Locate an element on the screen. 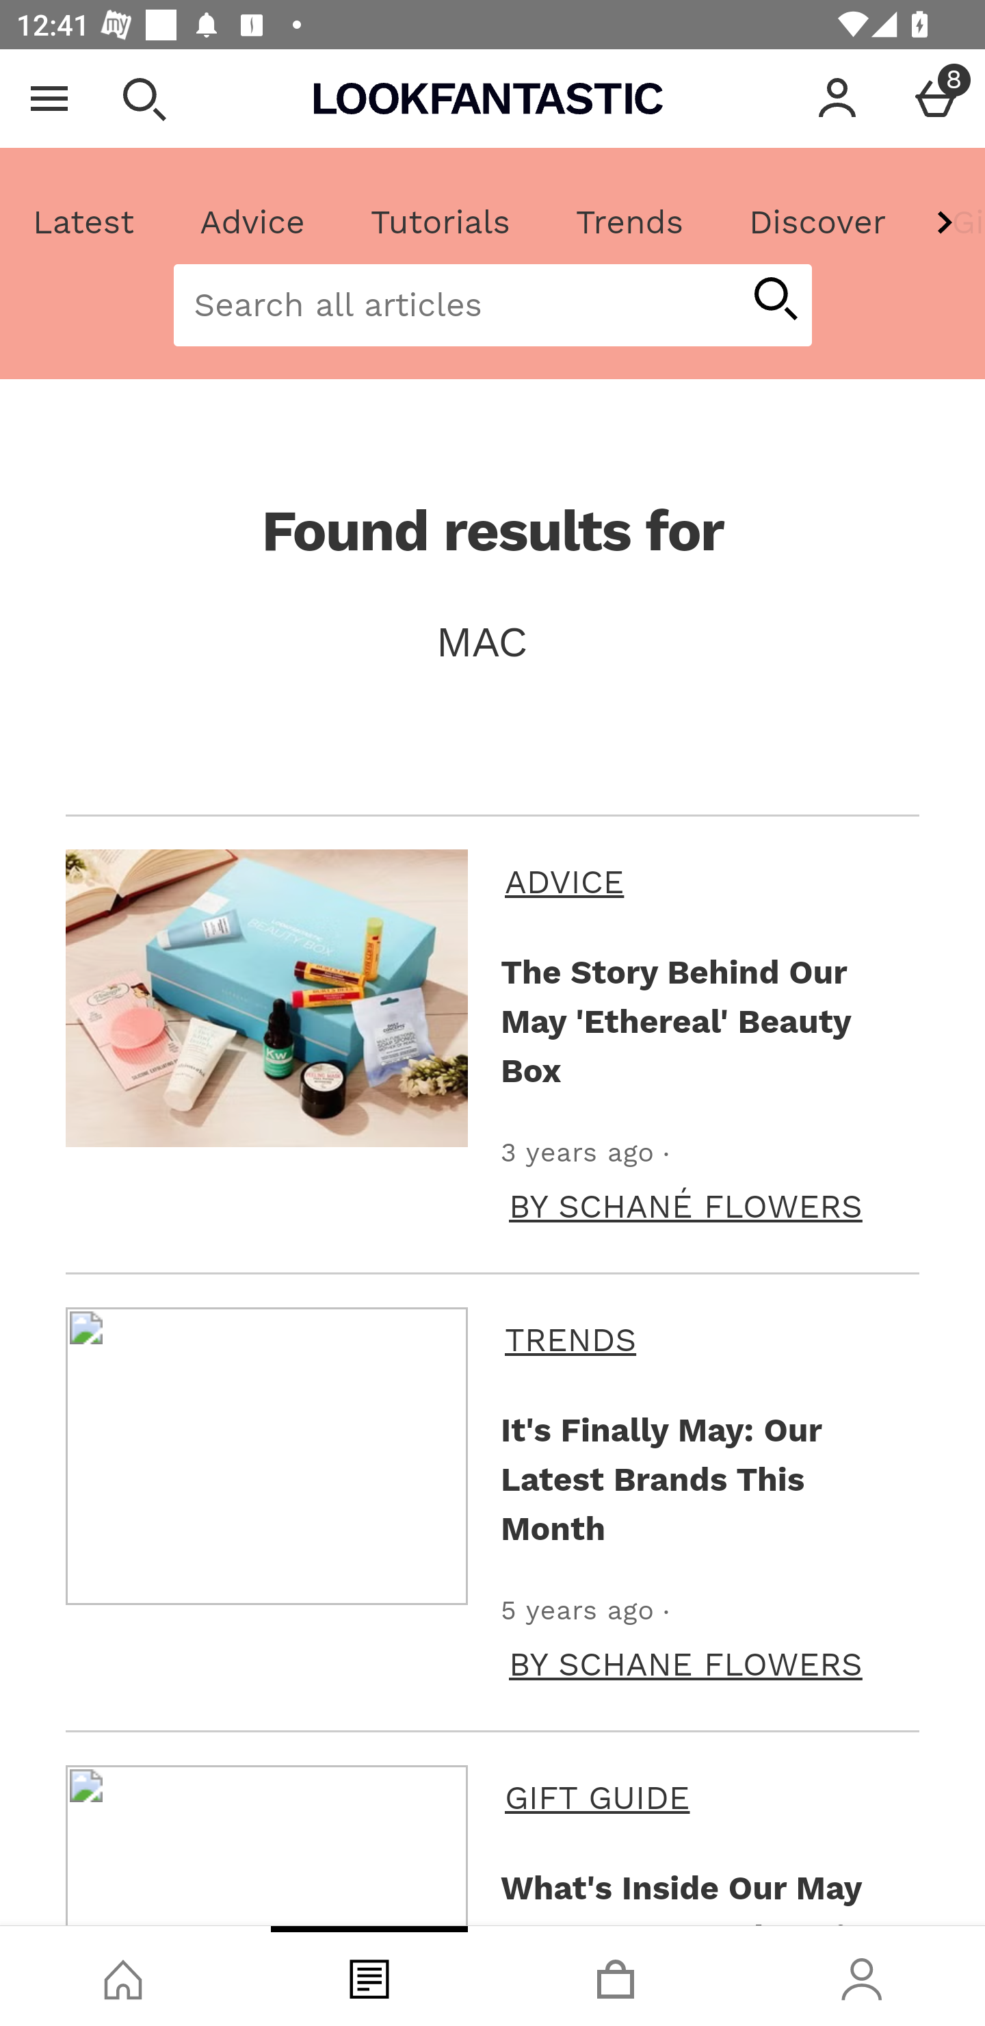  TRENDS is located at coordinates (707, 1340).